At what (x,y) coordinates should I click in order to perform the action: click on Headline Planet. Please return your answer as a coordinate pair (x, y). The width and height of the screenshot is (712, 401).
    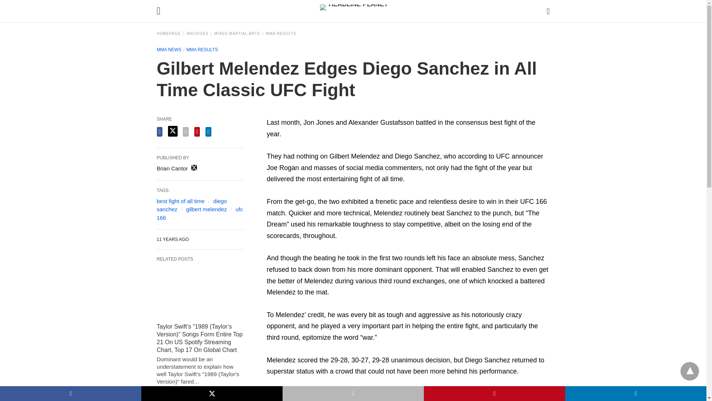
    Looking at the image, I should click on (355, 11).